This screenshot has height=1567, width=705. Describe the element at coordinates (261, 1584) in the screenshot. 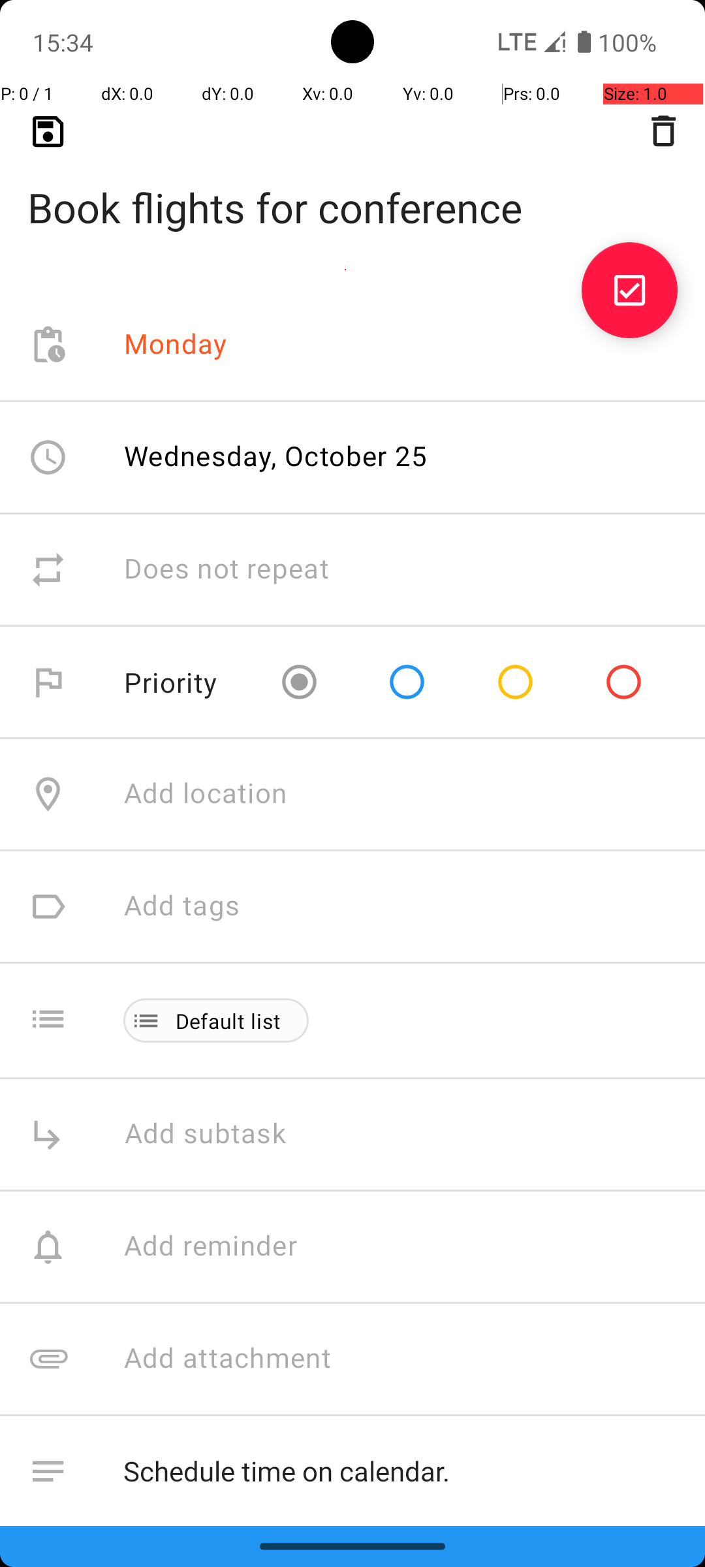

I see `Don't add to calendar` at that location.